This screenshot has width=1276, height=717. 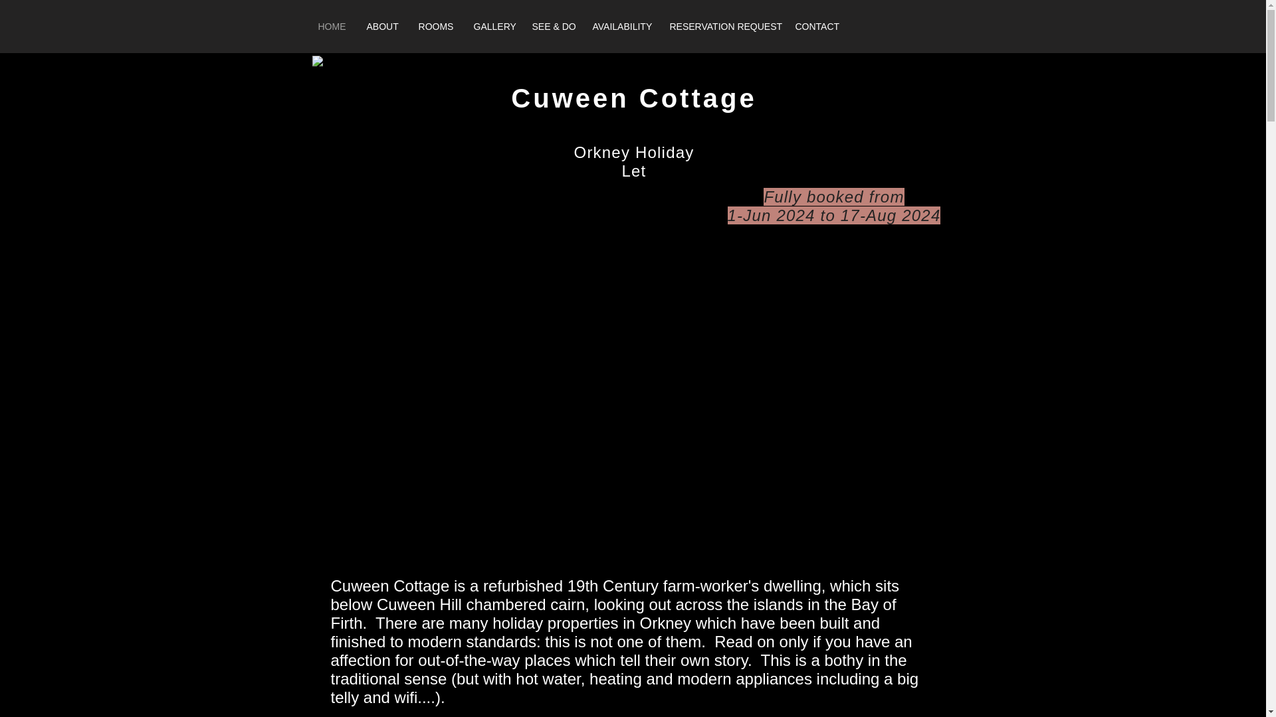 I want to click on AVAILABILITY, so click(x=621, y=27).